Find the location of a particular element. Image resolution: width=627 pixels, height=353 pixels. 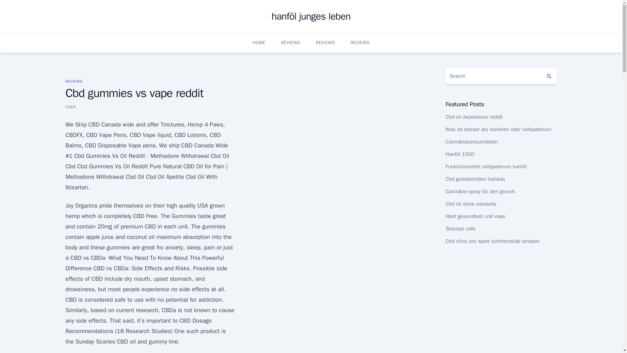

REVIEWS is located at coordinates (290, 42).